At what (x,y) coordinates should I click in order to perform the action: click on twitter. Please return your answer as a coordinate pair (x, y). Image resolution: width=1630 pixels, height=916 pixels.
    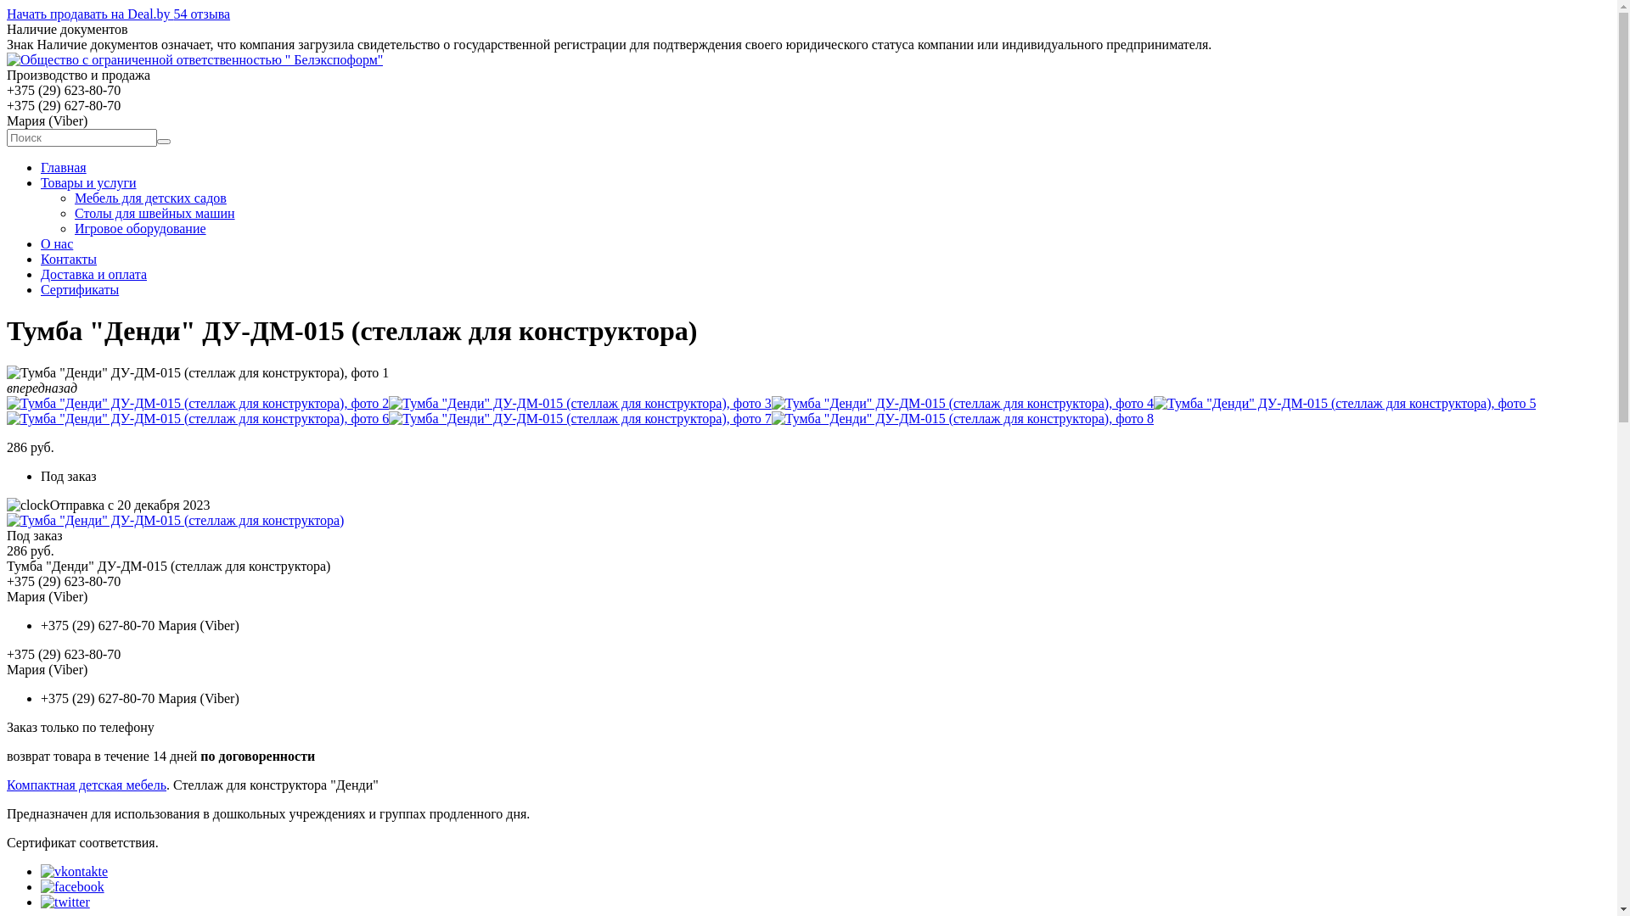
    Looking at the image, I should click on (65, 902).